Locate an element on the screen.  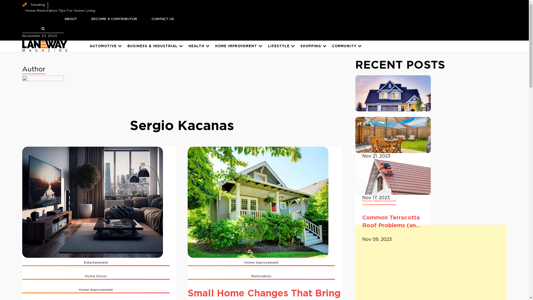
Home Decor is located at coordinates (99, 277).